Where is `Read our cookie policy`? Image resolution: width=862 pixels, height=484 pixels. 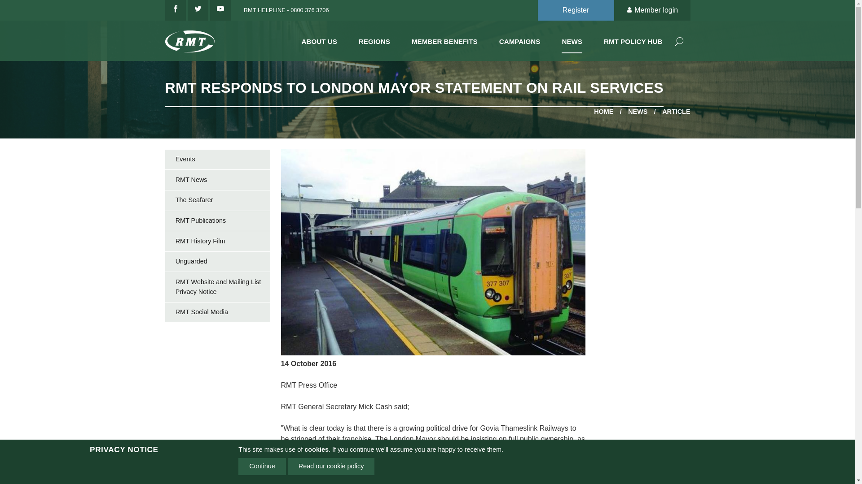
Read our cookie policy is located at coordinates (331, 466).